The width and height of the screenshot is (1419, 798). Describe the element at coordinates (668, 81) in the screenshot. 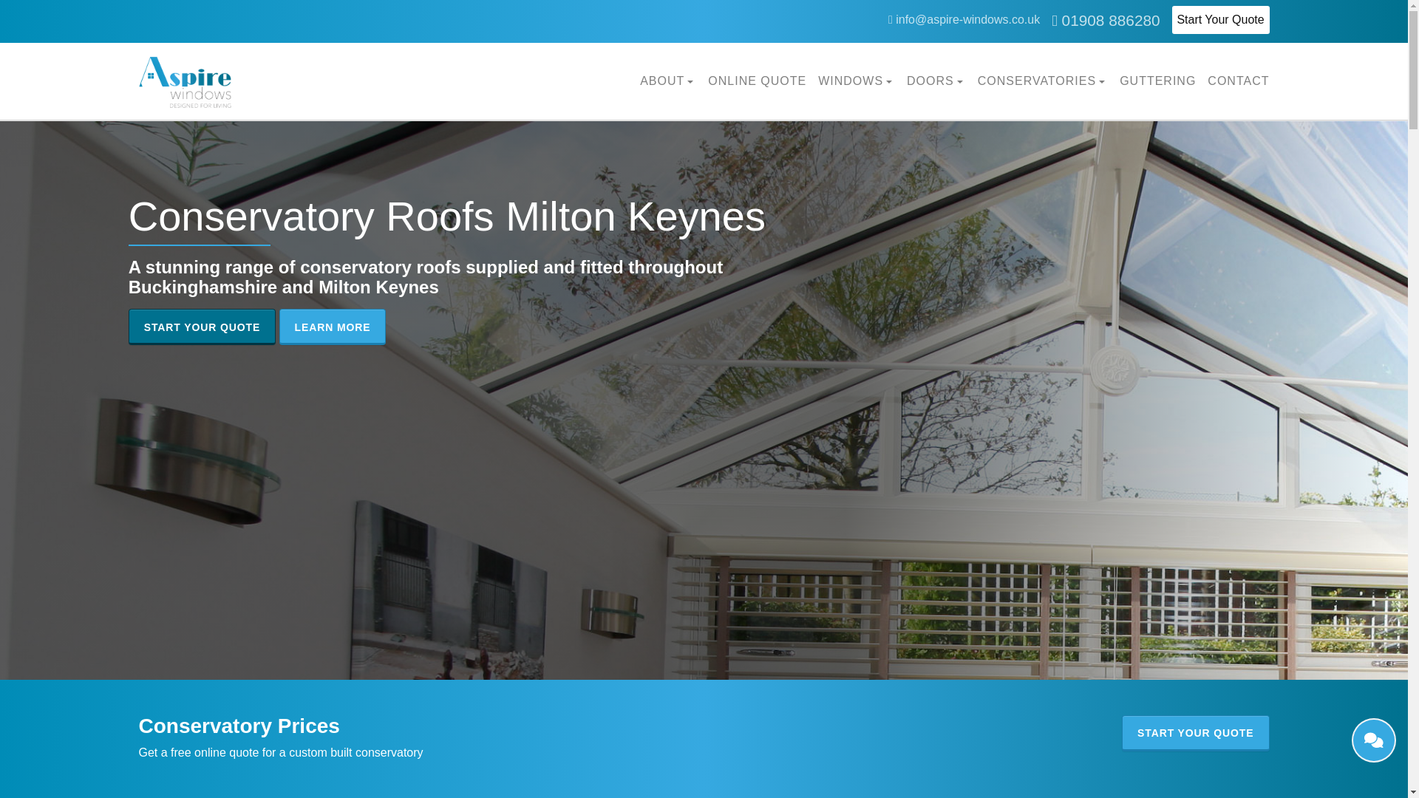

I see `ABOUT` at that location.